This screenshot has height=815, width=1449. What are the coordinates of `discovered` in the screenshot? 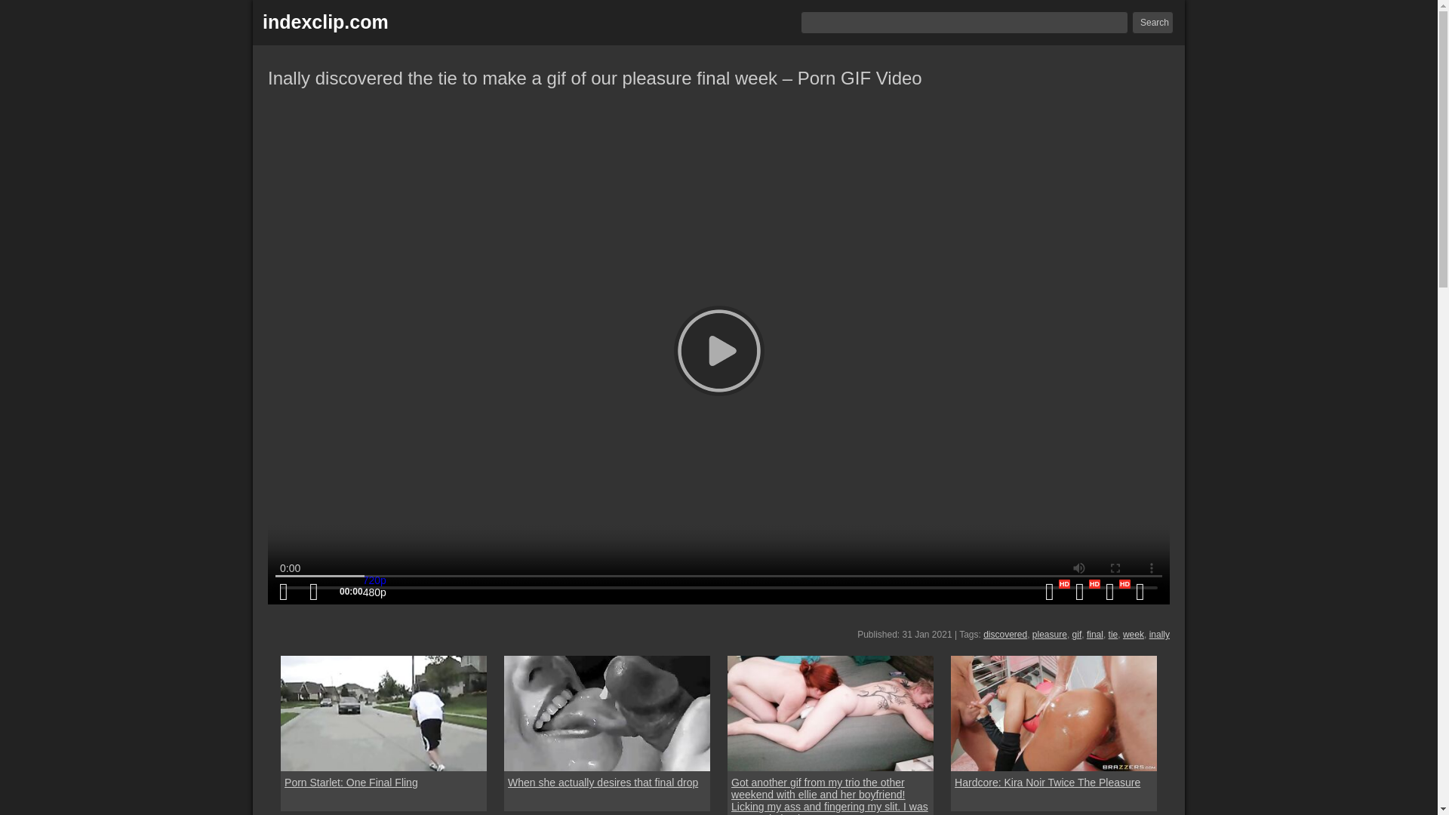 It's located at (1005, 634).